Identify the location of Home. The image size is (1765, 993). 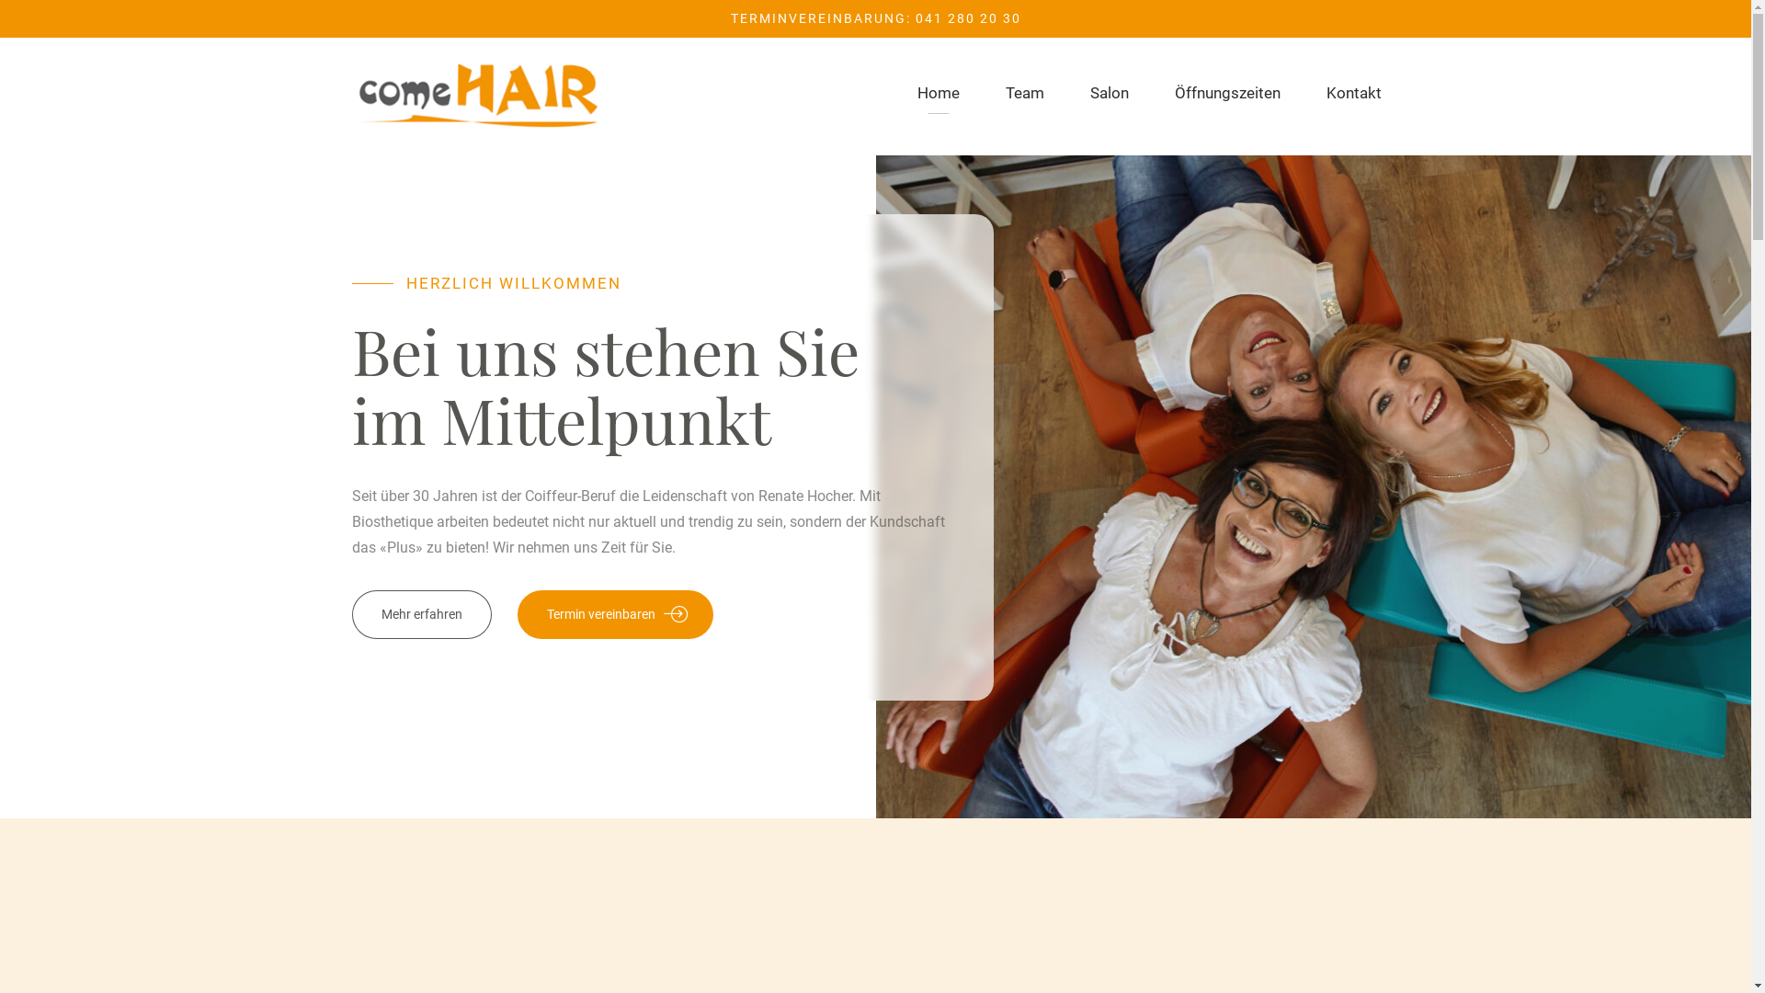
(939, 94).